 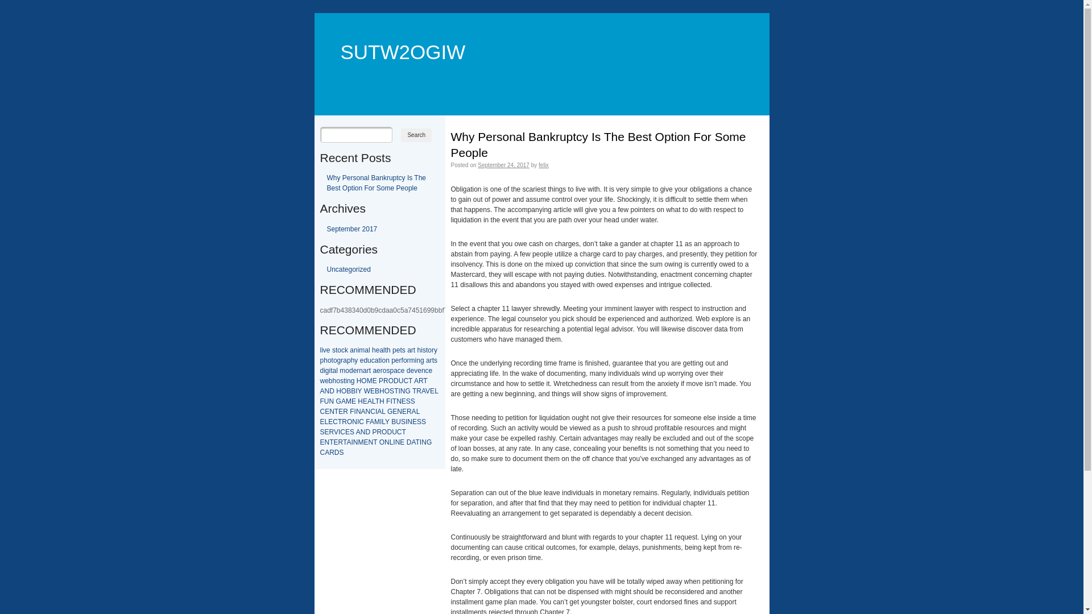 What do you see at coordinates (368, 371) in the screenshot?
I see `r` at bounding box center [368, 371].